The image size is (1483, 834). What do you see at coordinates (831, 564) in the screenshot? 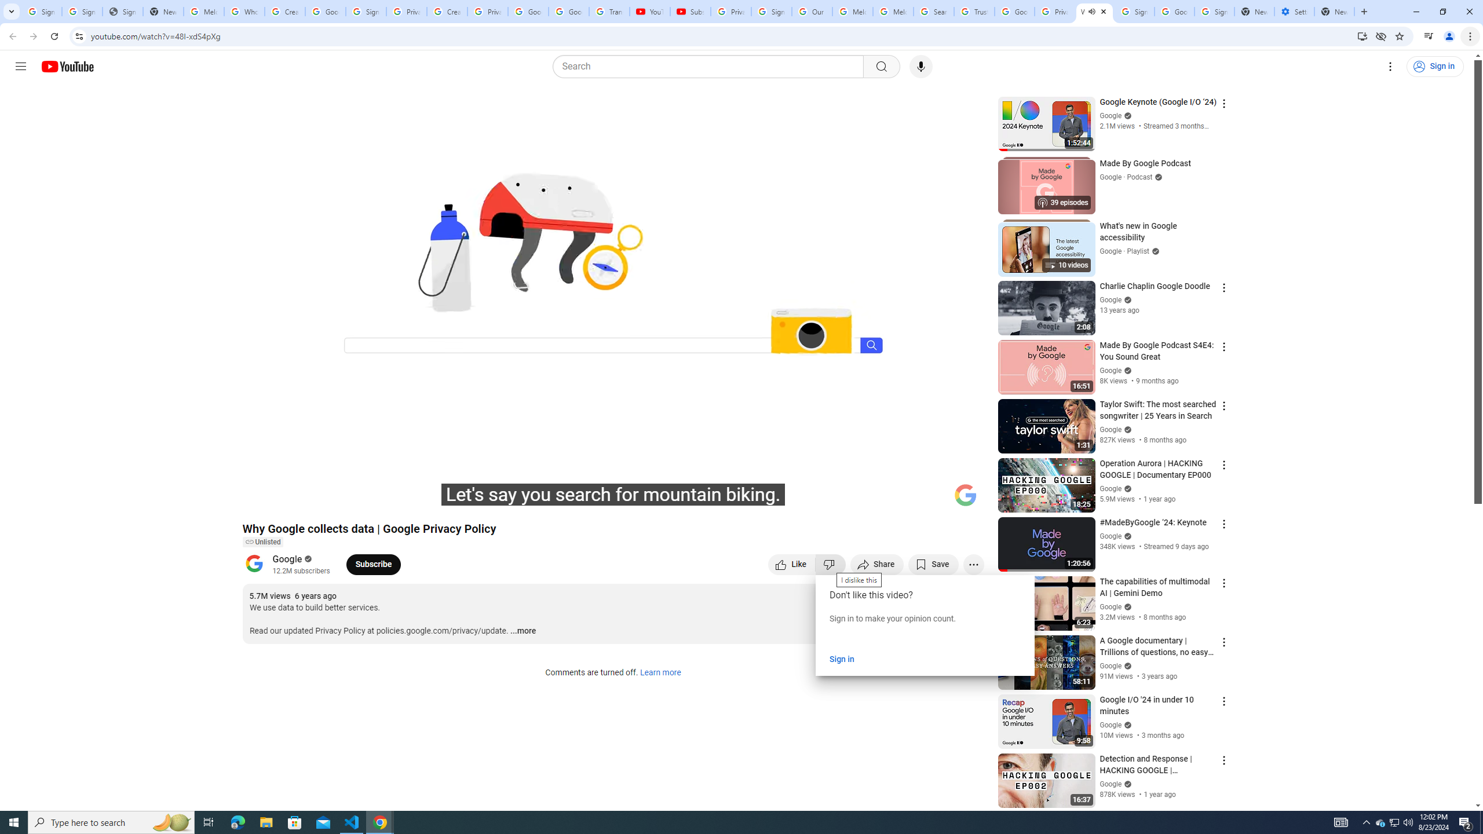
I see `Dislike this video` at bounding box center [831, 564].